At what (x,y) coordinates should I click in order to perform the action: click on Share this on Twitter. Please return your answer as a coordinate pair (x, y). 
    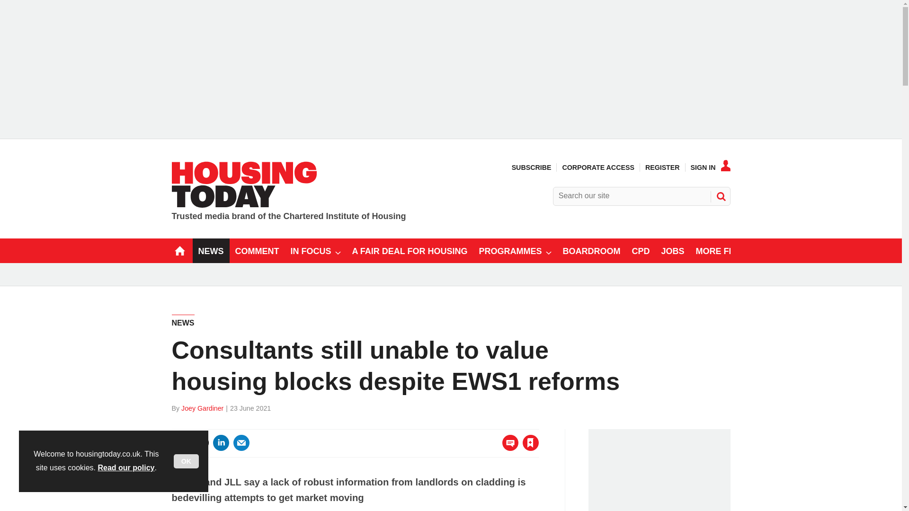
    Looking at the image, I should click on (200, 443).